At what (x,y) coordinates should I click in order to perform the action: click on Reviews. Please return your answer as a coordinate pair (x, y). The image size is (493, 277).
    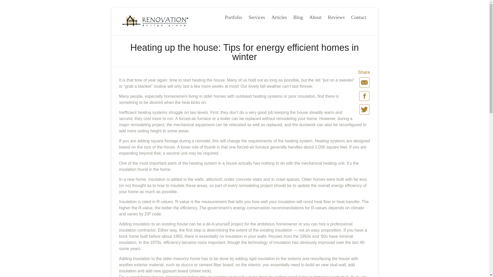
    Looking at the image, I should click on (336, 16).